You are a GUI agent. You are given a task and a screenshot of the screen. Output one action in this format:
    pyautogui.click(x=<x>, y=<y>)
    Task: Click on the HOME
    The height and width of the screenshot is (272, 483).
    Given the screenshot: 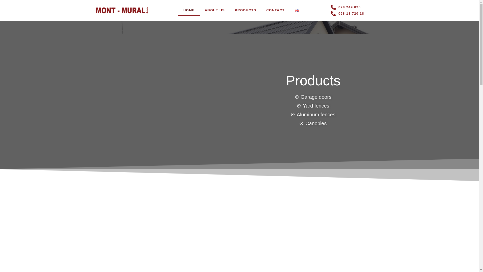 What is the action you would take?
    pyautogui.click(x=189, y=10)
    